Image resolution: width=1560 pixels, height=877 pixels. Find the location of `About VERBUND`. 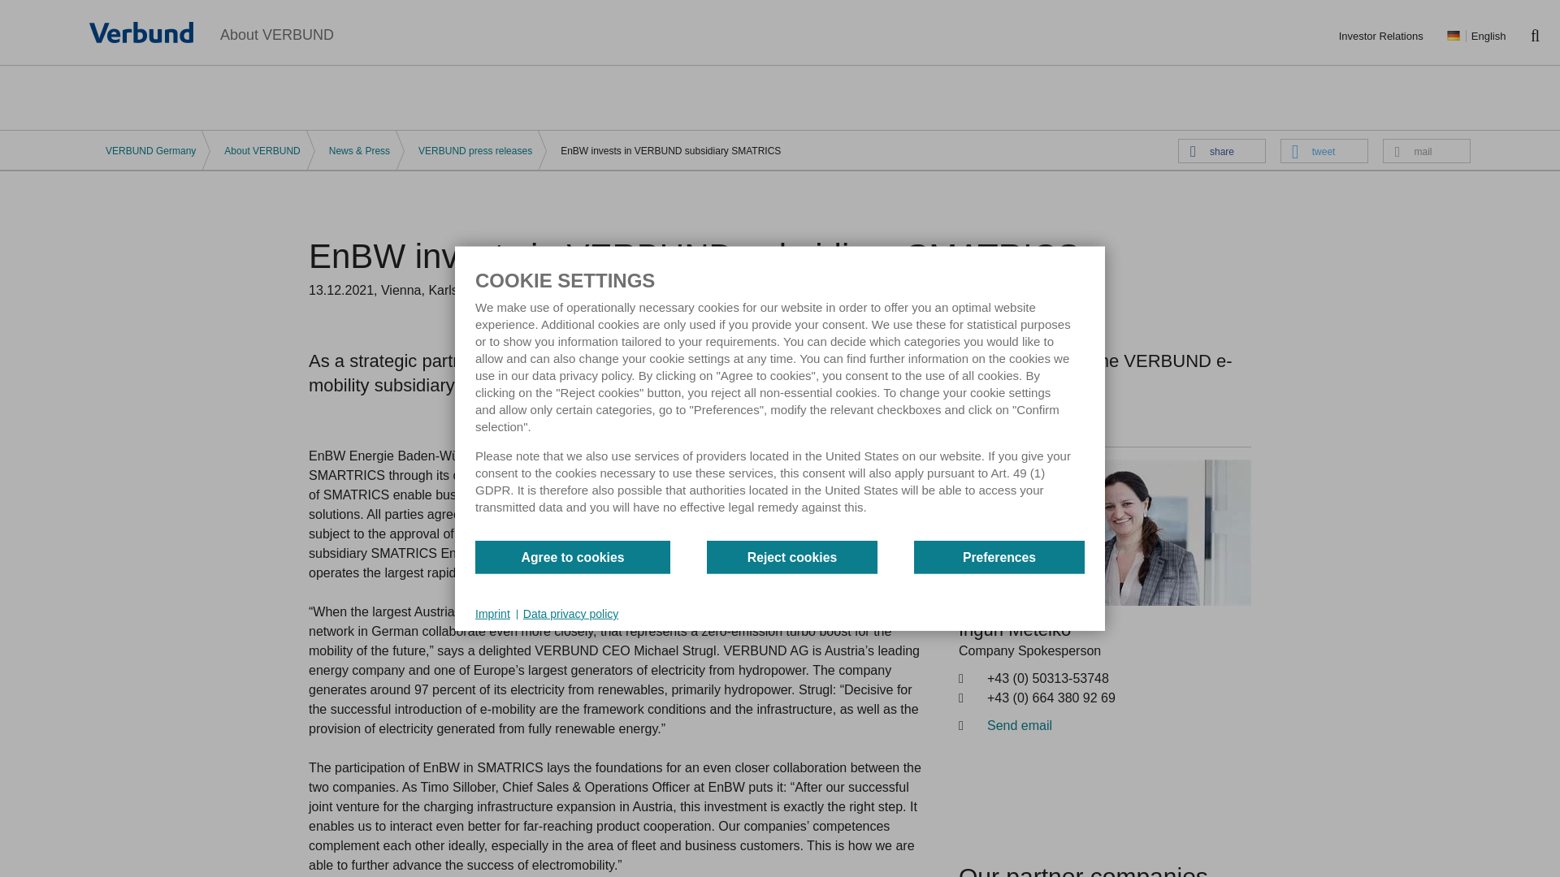

About VERBUND is located at coordinates (276, 32).